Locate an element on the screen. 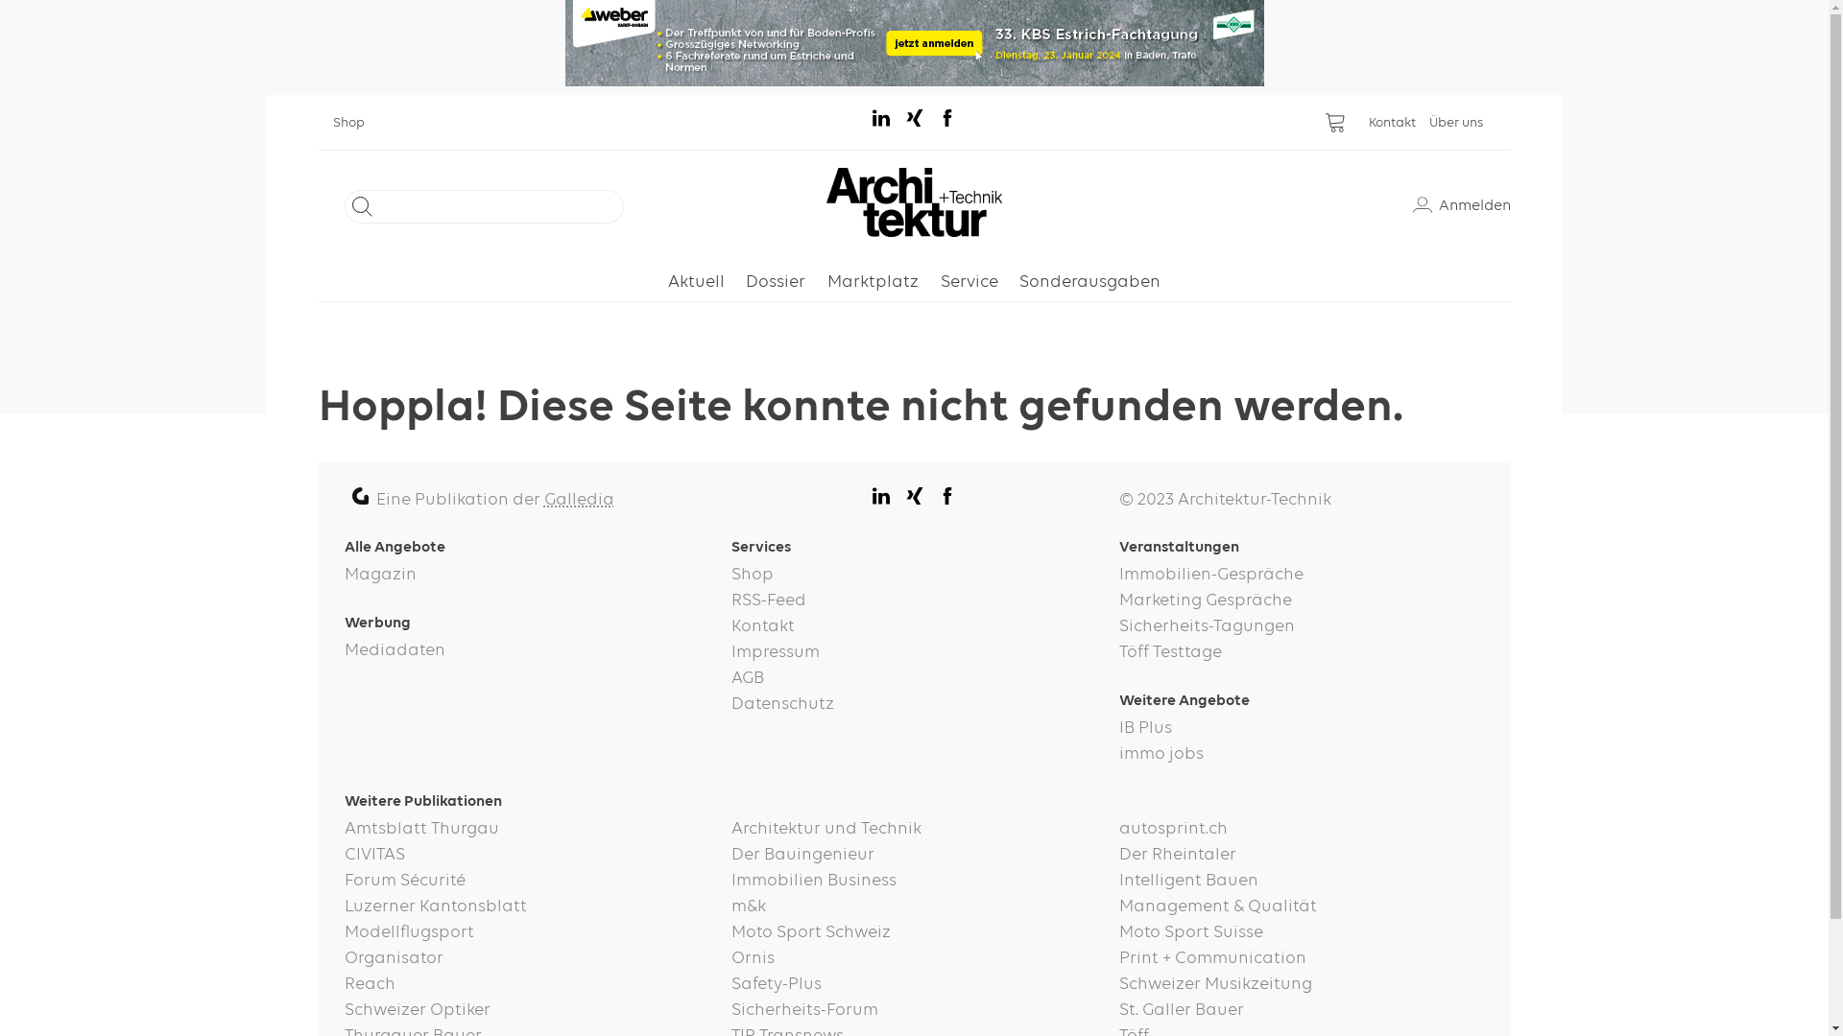  AGB is located at coordinates (914, 679).